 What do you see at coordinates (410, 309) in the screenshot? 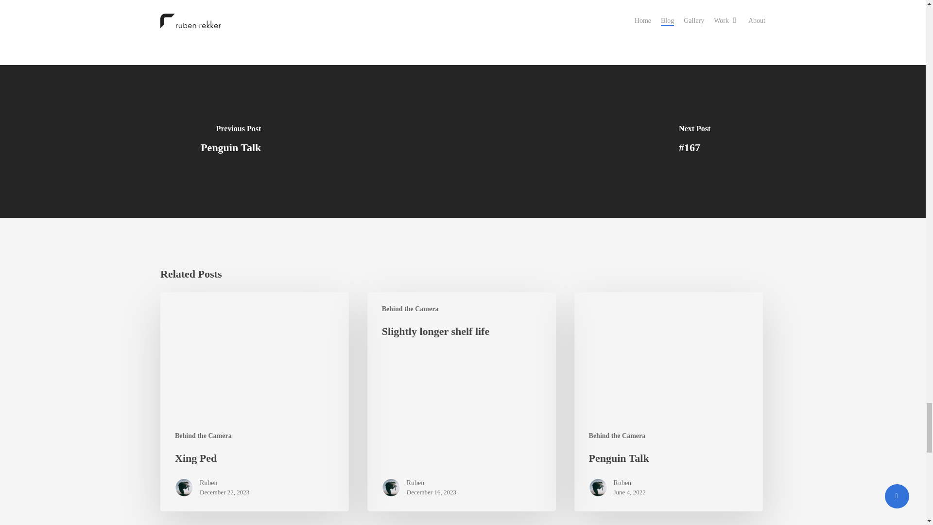
I see `Behind the Camera` at bounding box center [410, 309].